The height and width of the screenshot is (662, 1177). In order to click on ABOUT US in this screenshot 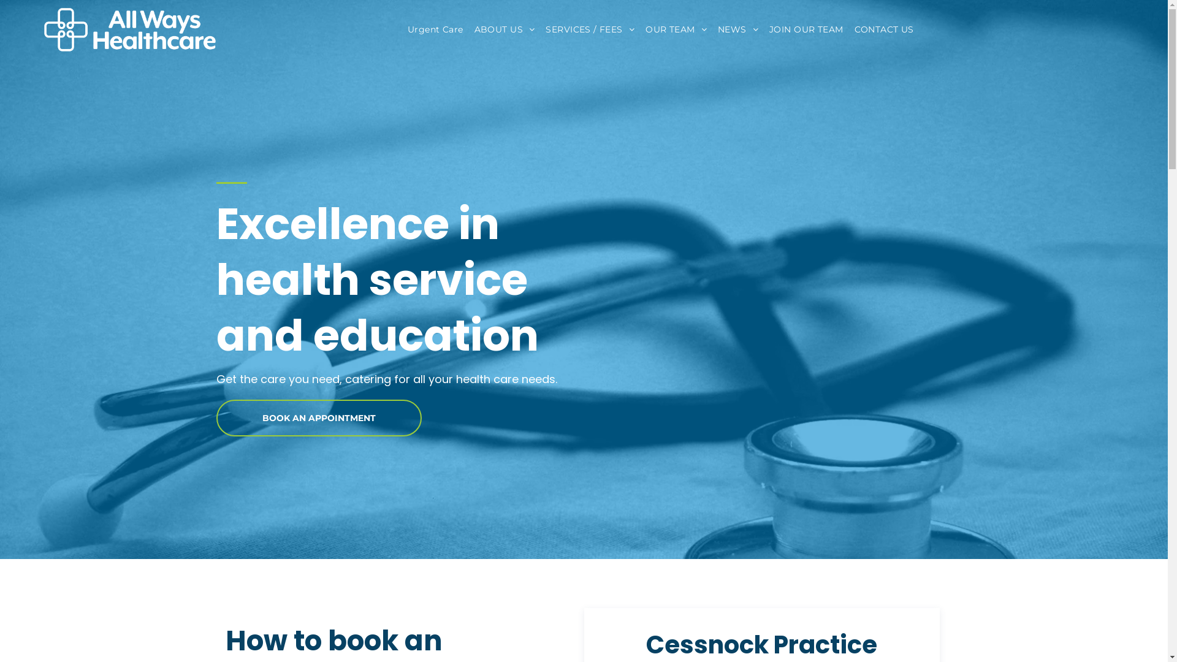, I will do `click(510, 29)`.